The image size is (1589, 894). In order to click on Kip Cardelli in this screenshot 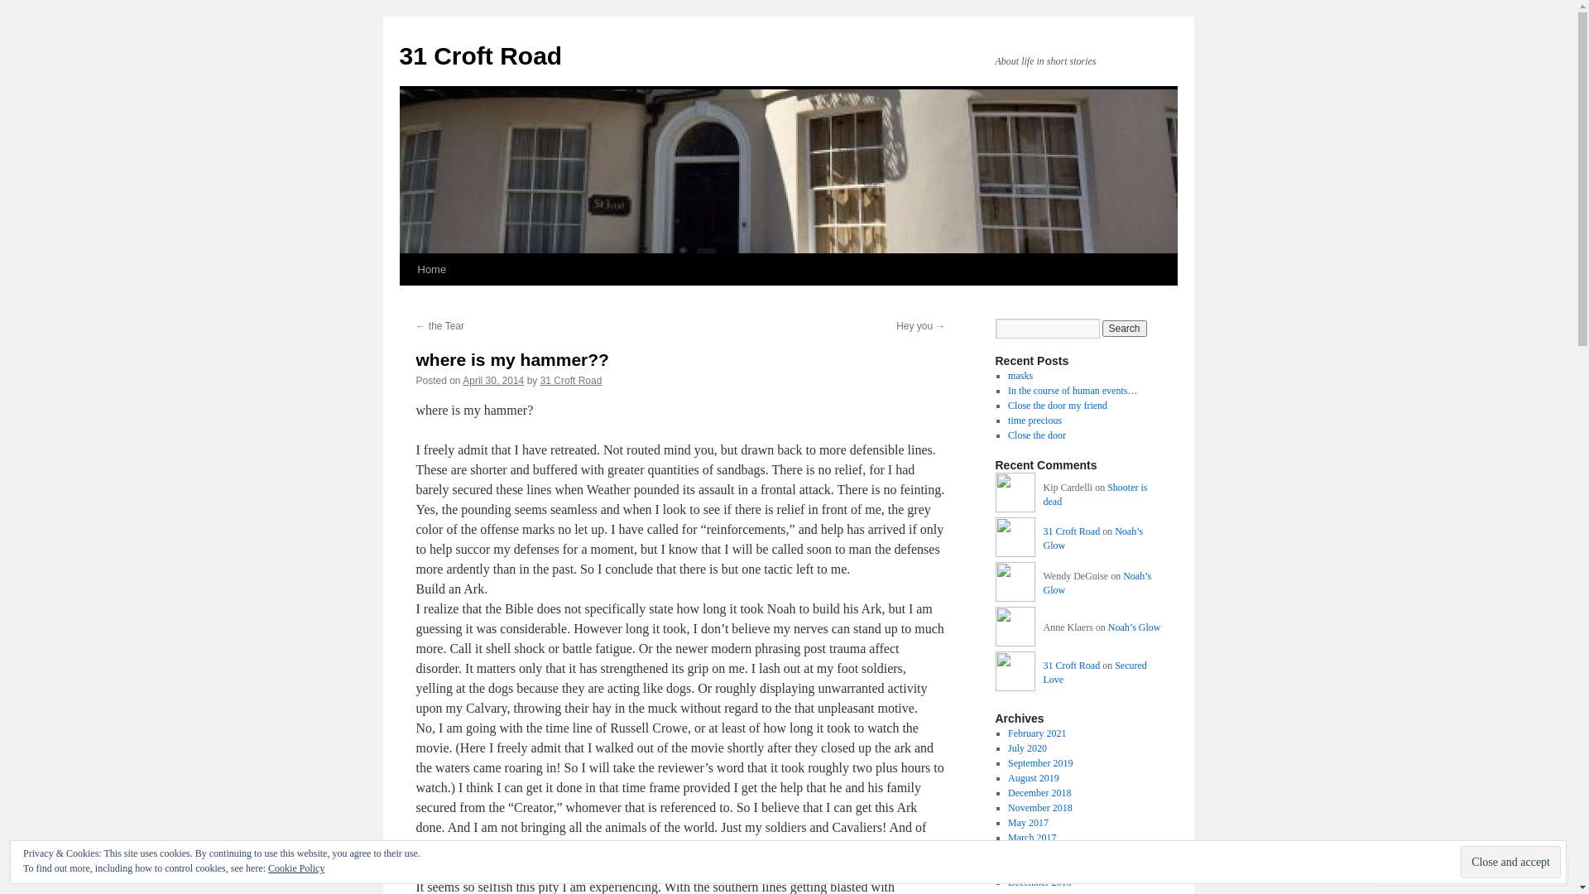, I will do `click(1015, 495)`.